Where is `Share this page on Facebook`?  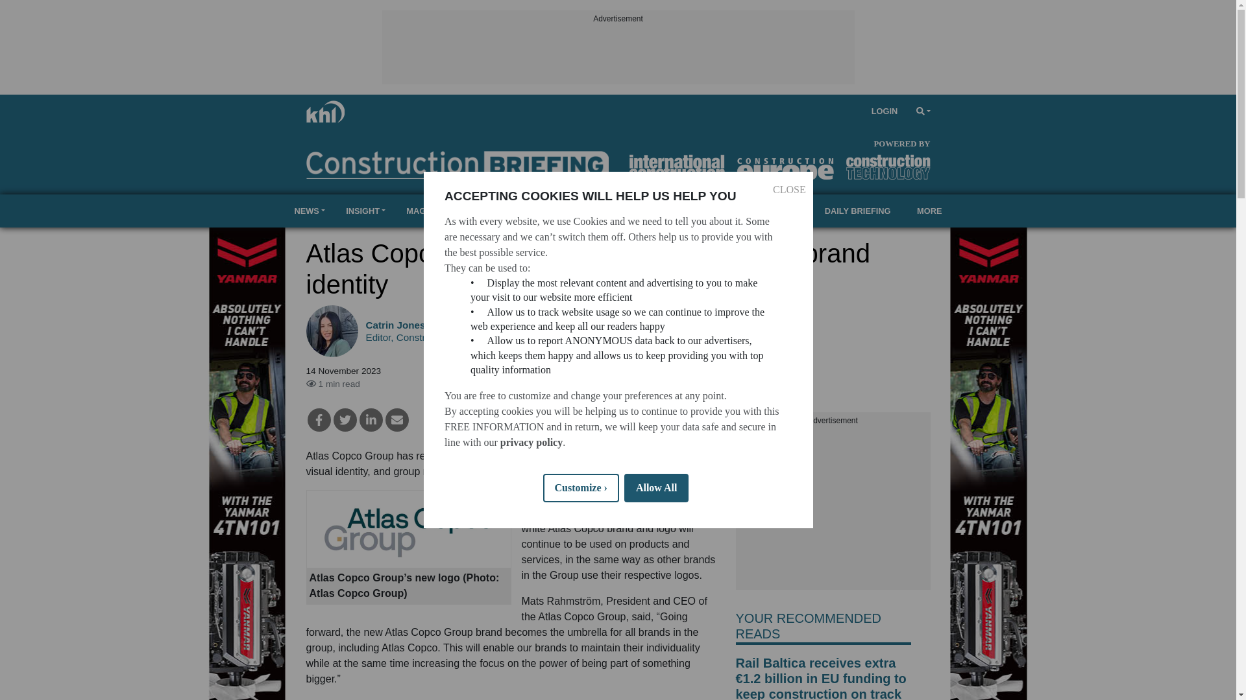
Share this page on Facebook is located at coordinates (319, 420).